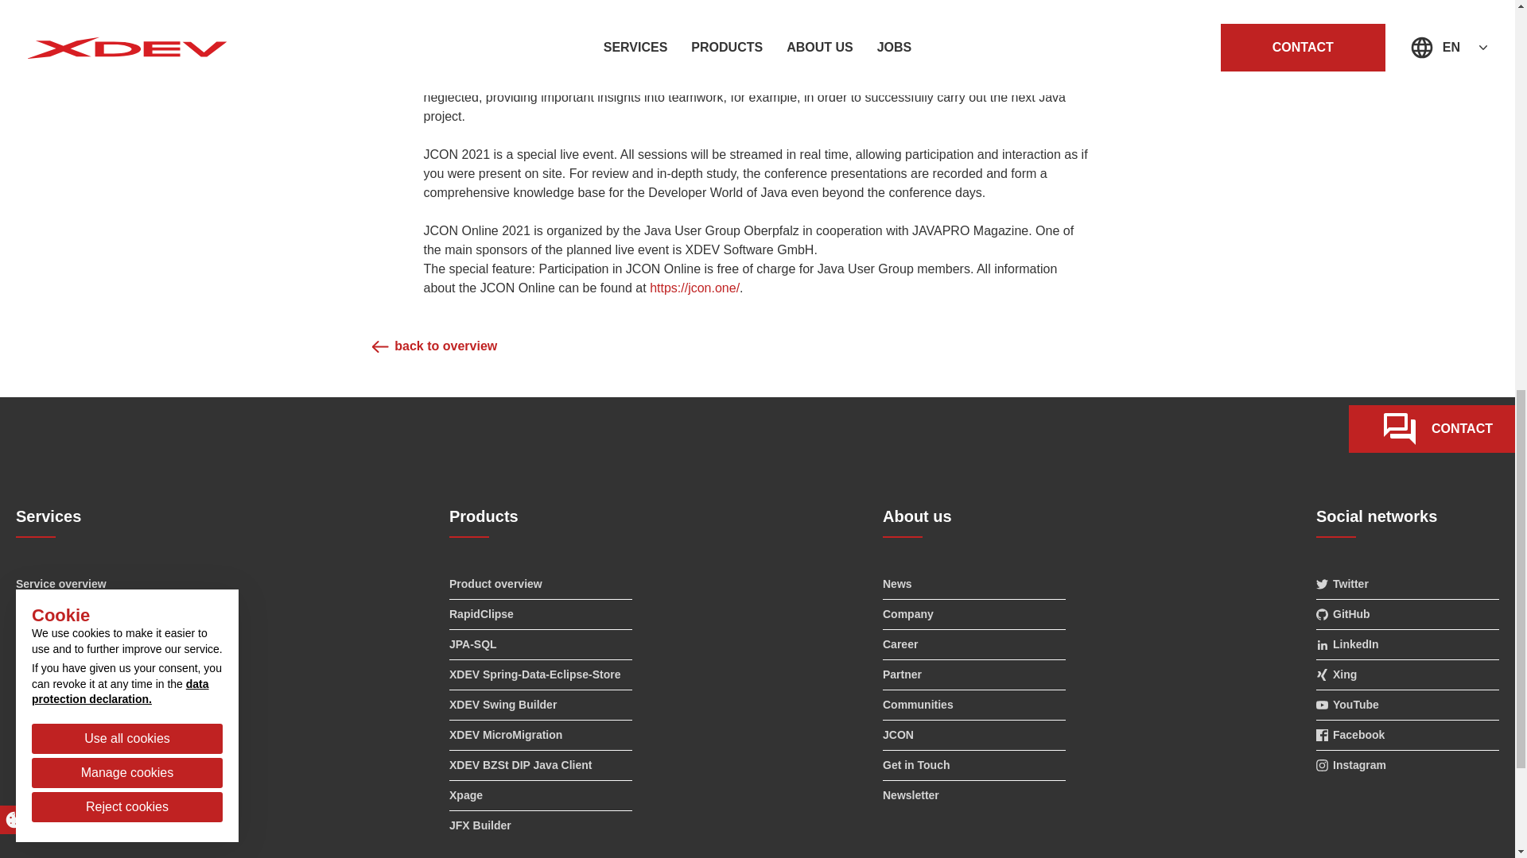  What do you see at coordinates (107, 523) in the screenshot?
I see `Services` at bounding box center [107, 523].